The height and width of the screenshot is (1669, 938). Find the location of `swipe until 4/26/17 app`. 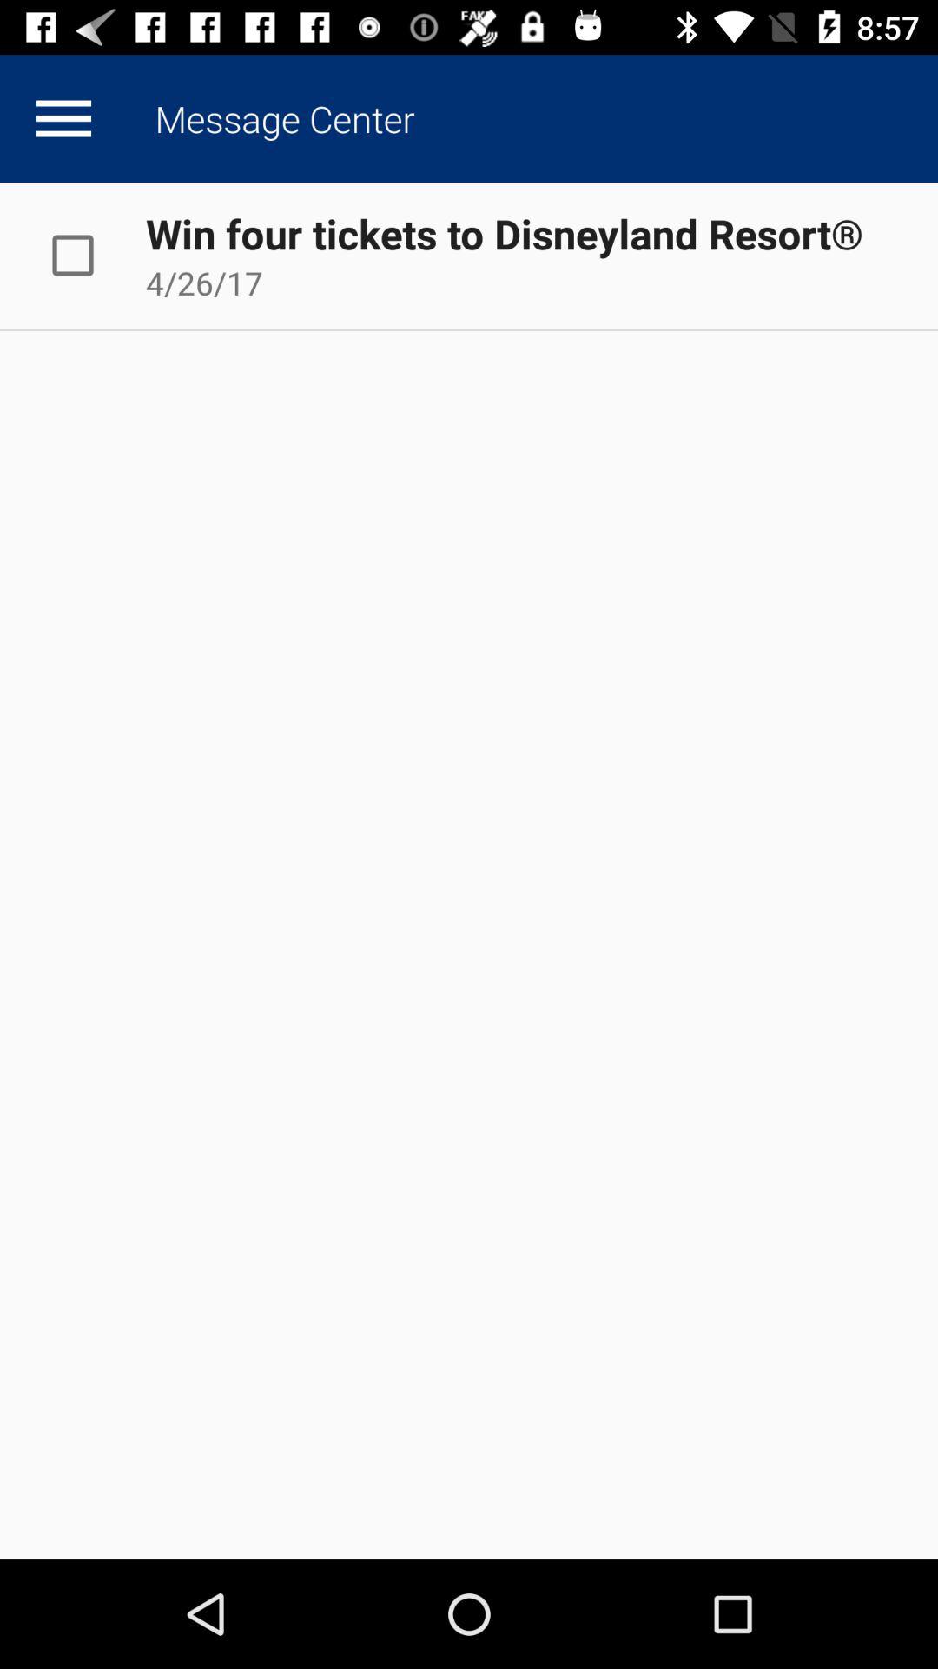

swipe until 4/26/17 app is located at coordinates (204, 283).